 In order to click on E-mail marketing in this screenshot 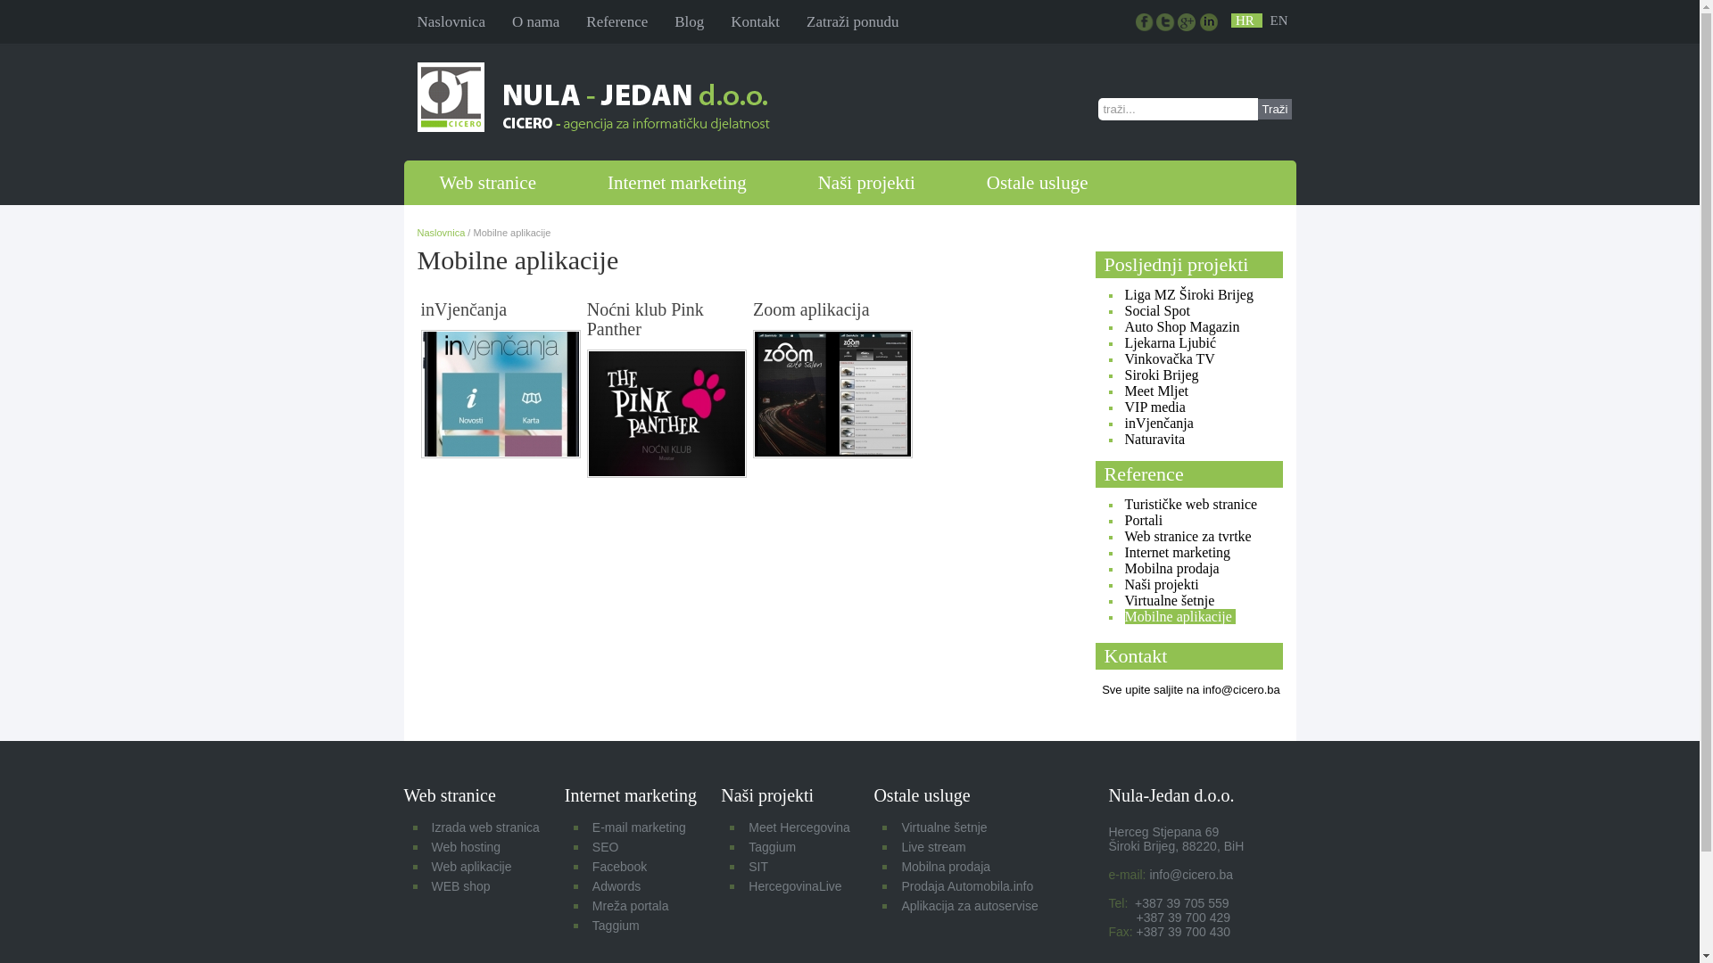, I will do `click(639, 827)`.